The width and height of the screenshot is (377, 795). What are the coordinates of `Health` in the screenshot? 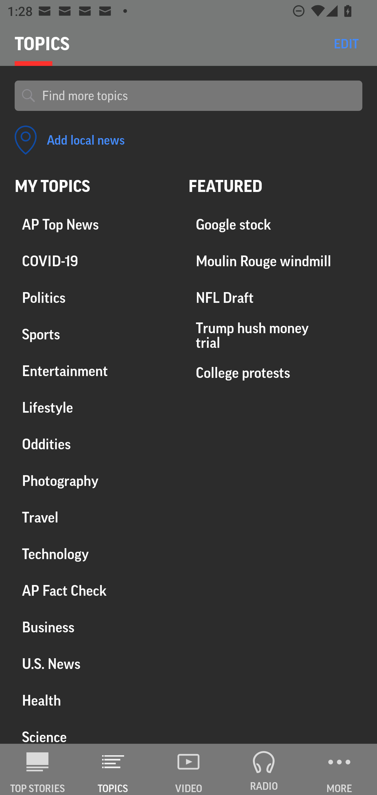 It's located at (94, 700).